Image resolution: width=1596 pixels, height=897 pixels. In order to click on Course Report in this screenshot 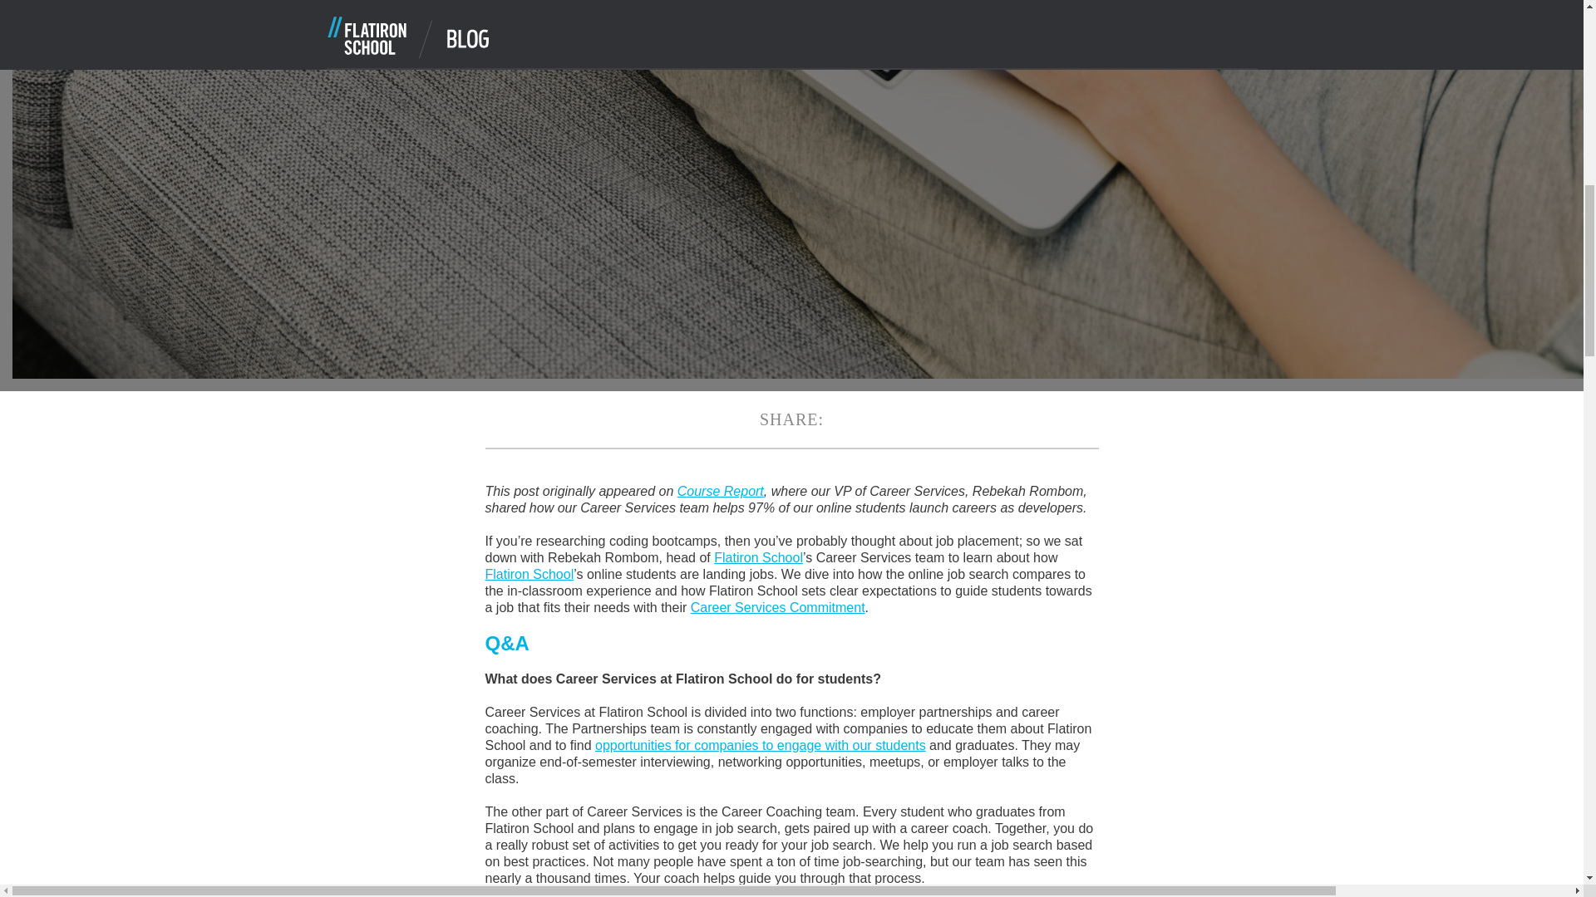, I will do `click(720, 492)`.